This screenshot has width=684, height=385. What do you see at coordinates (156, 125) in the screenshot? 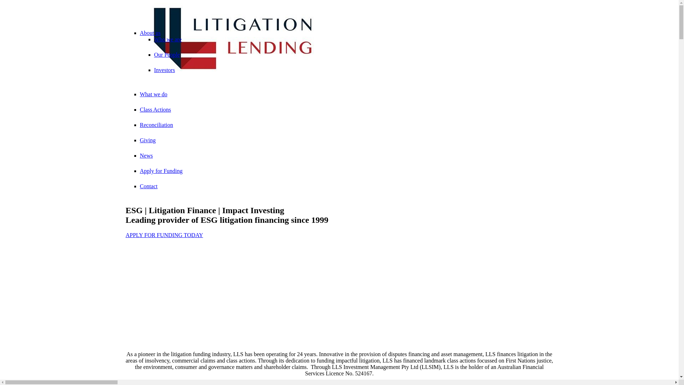
I see `Reconciliation` at bounding box center [156, 125].